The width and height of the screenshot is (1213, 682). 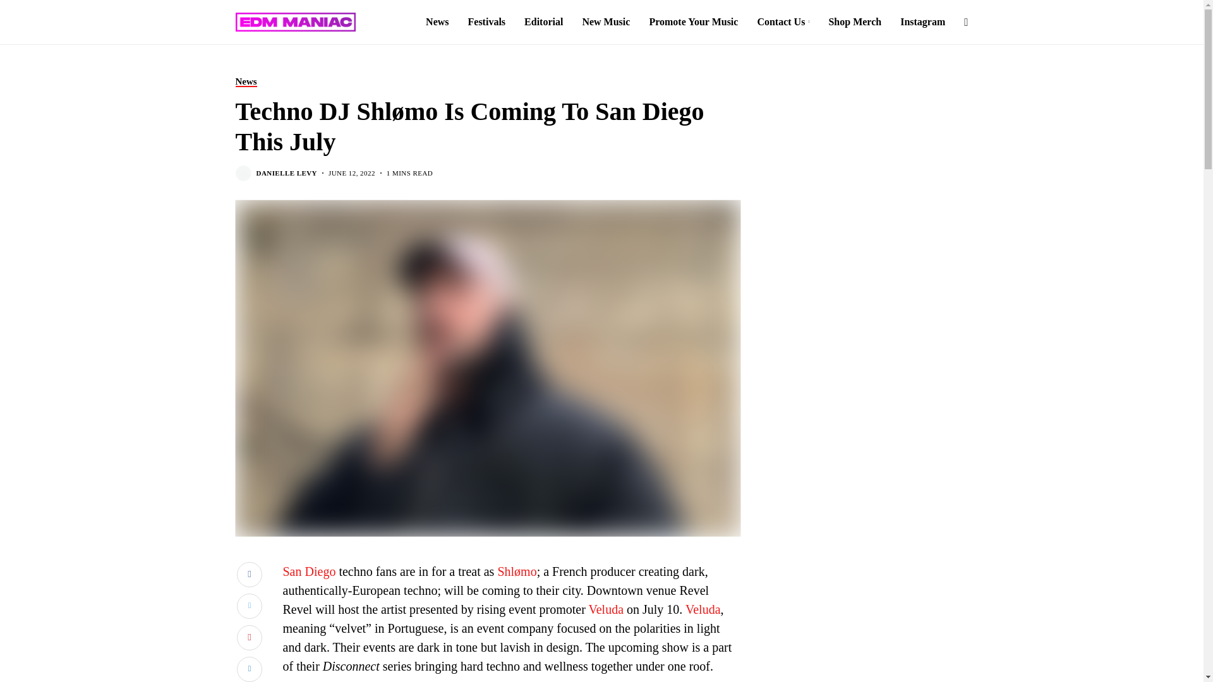 I want to click on Promote Your Music, so click(x=693, y=22).